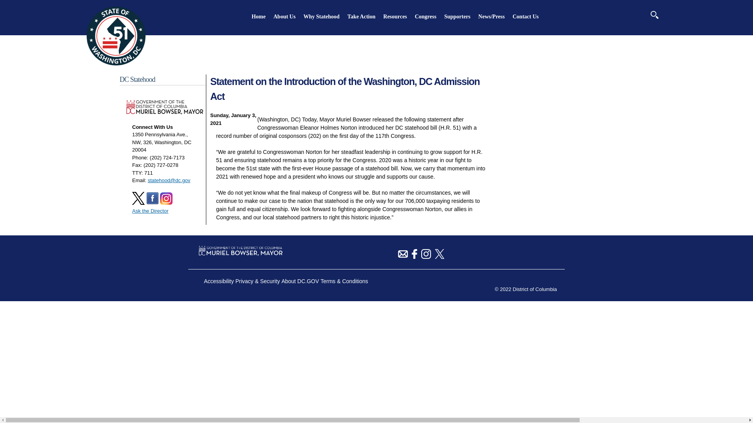 The width and height of the screenshot is (753, 423). What do you see at coordinates (284, 16) in the screenshot?
I see `Introduction` at bounding box center [284, 16].